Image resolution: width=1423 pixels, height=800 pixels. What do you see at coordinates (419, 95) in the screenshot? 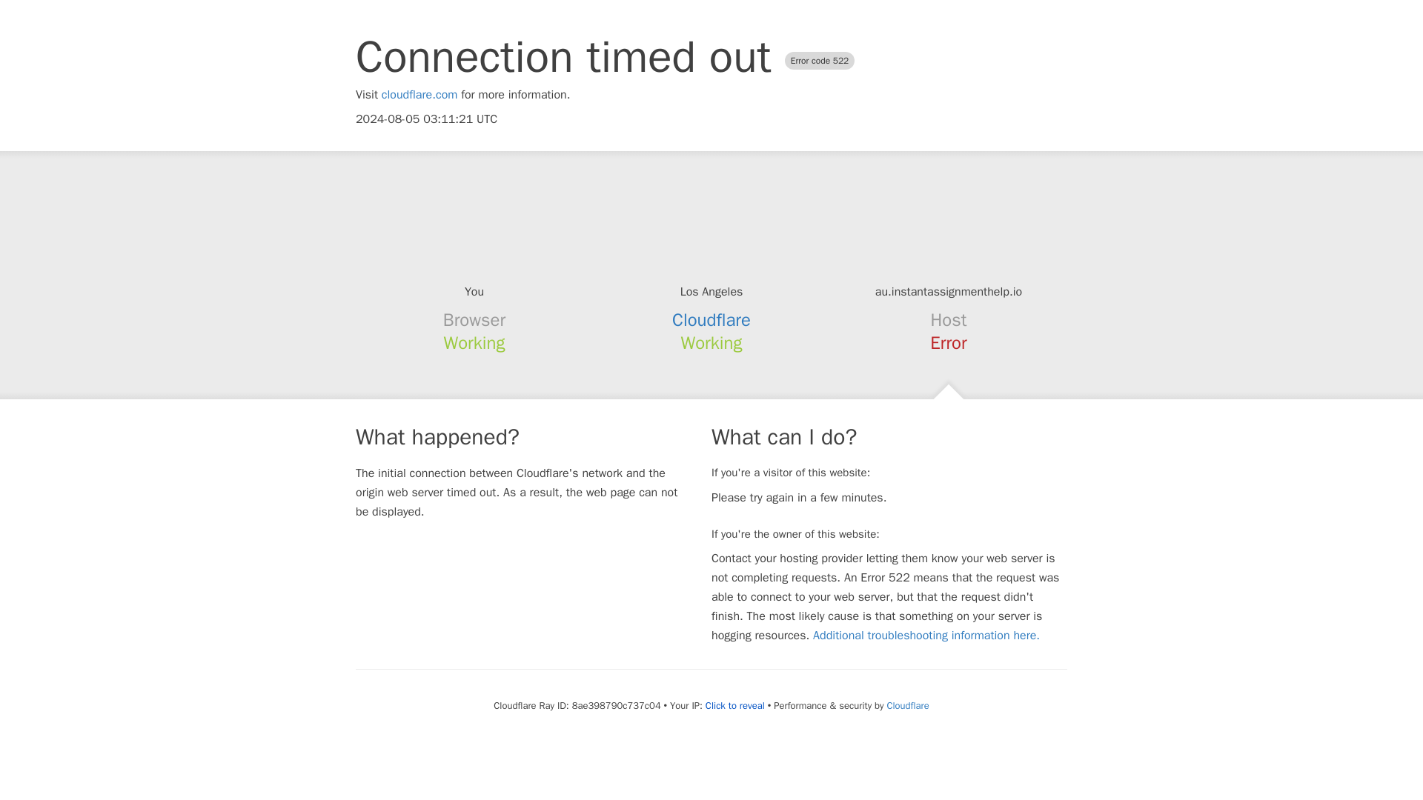
I see `cloudflare.com` at bounding box center [419, 95].